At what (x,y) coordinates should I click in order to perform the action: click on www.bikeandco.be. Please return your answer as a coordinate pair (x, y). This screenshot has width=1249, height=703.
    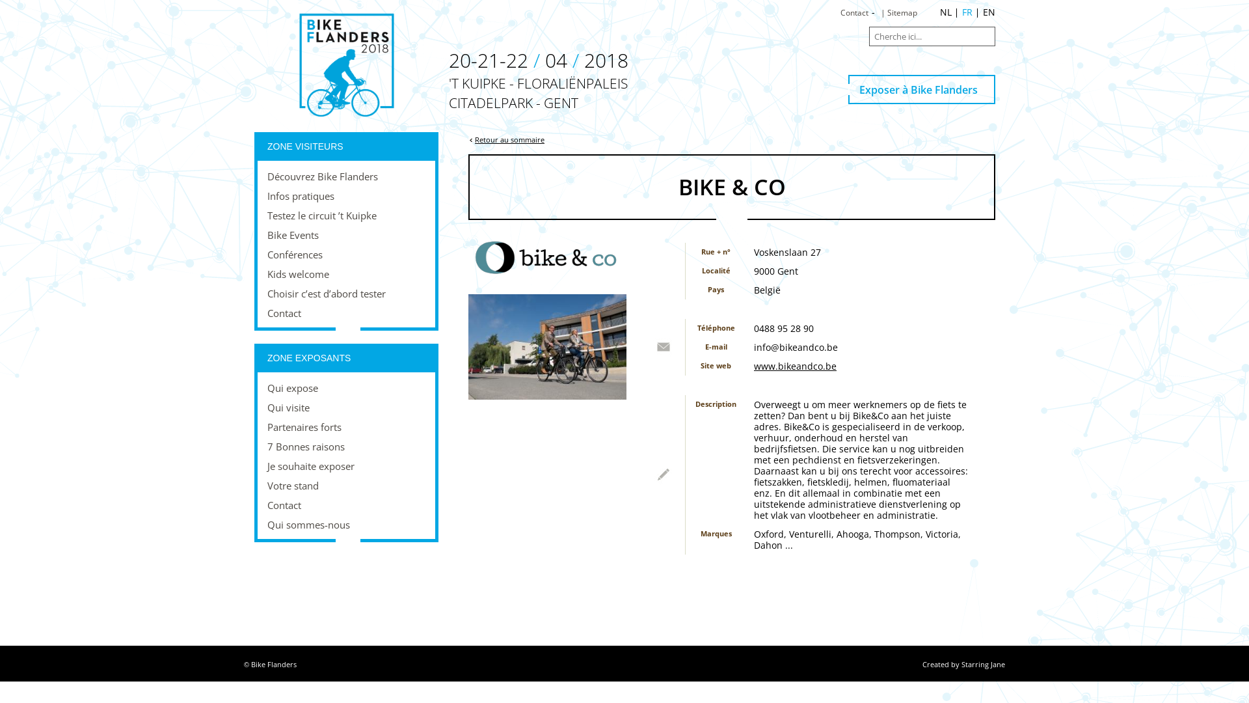
    Looking at the image, I should click on (795, 366).